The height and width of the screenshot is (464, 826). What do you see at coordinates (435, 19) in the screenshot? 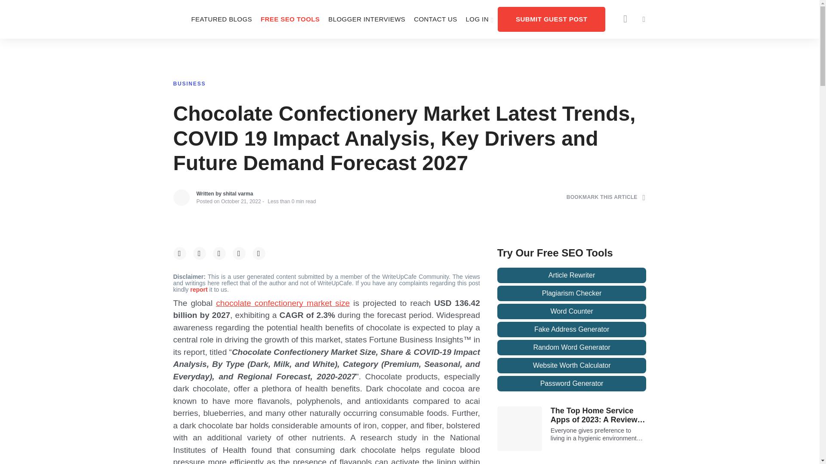
I see `CONTACT US` at bounding box center [435, 19].